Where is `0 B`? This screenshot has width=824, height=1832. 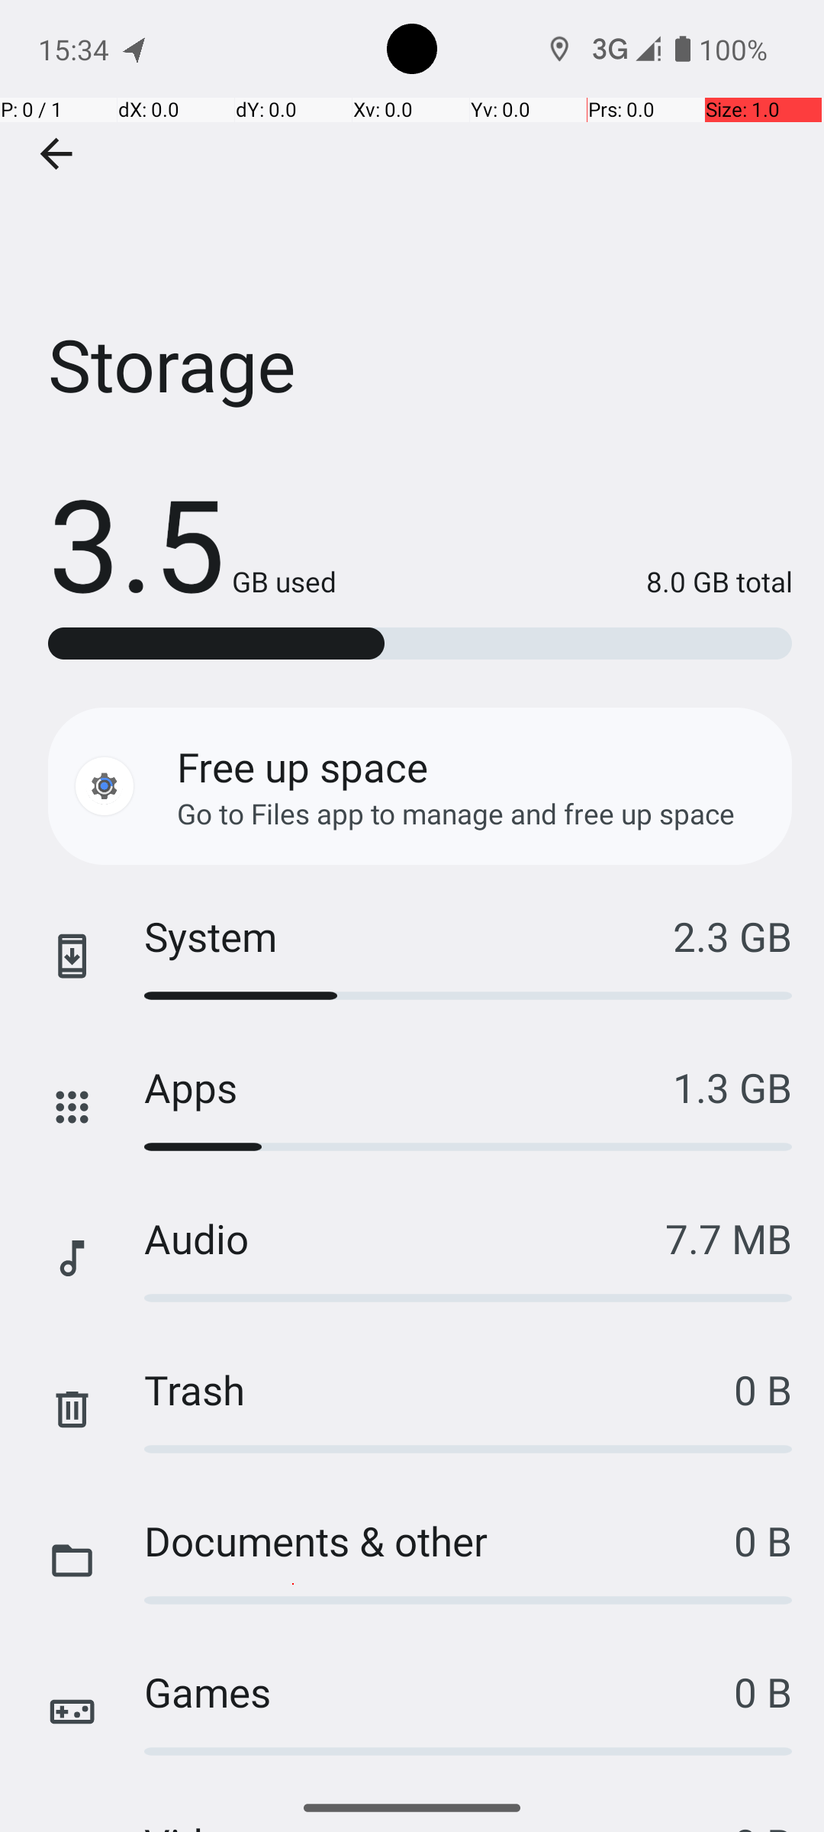
0 B is located at coordinates (763, 1389).